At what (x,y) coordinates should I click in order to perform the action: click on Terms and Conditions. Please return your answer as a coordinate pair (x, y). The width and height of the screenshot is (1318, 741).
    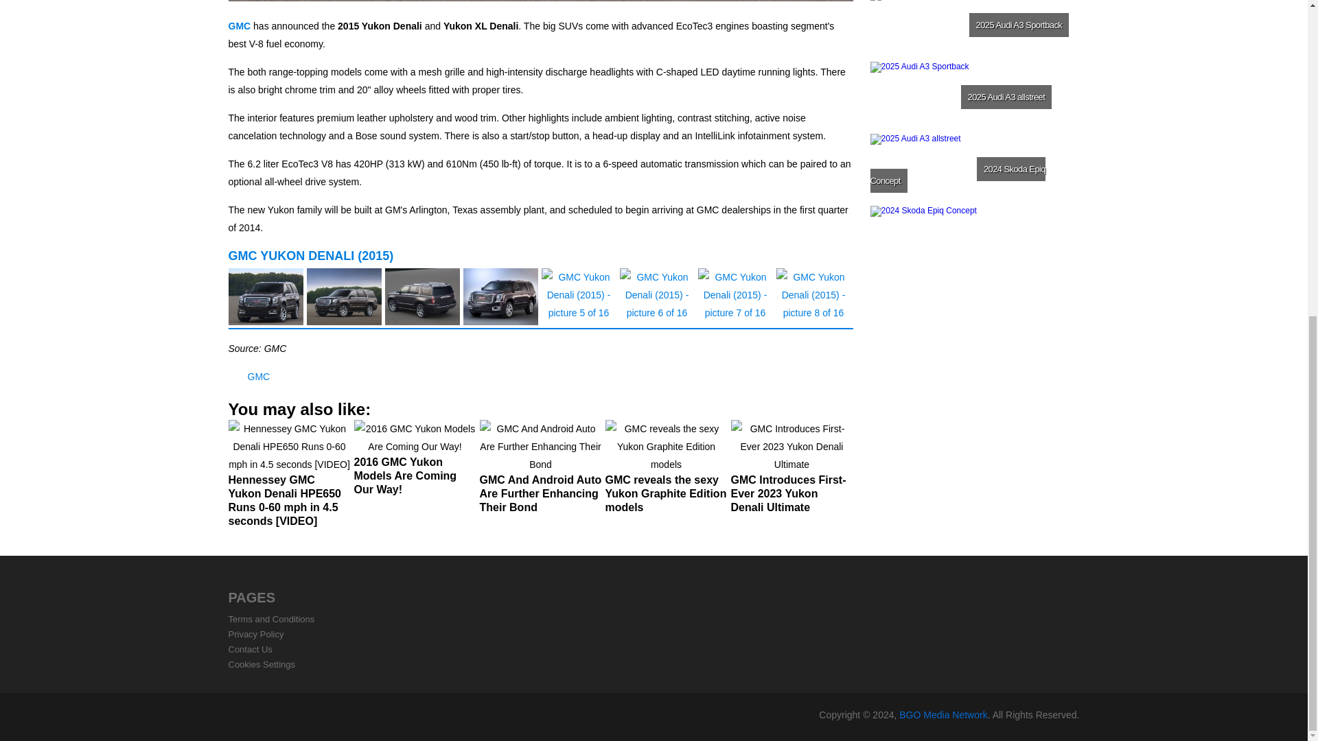
    Looking at the image, I should click on (271, 619).